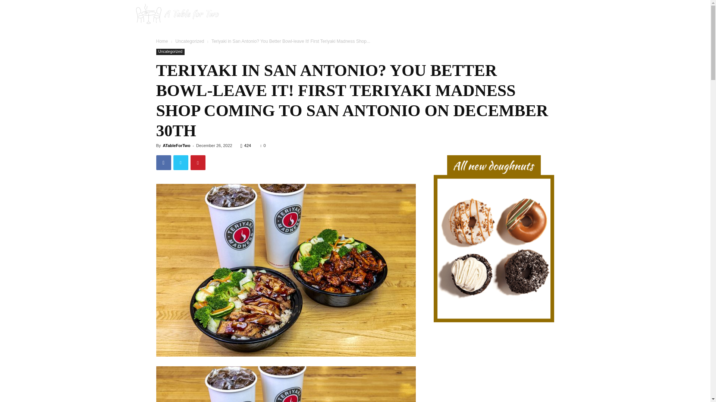  I want to click on ATableForTwo, so click(176, 145).